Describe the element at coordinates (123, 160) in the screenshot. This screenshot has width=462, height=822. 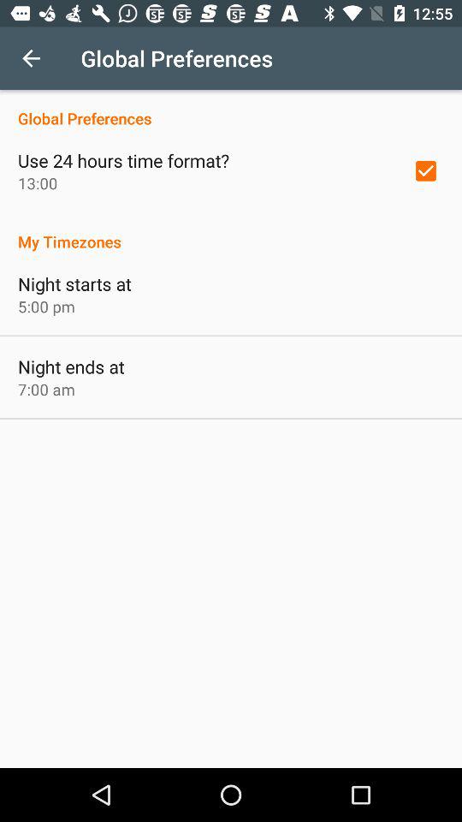
I see `press icon above the 13:00 item` at that location.